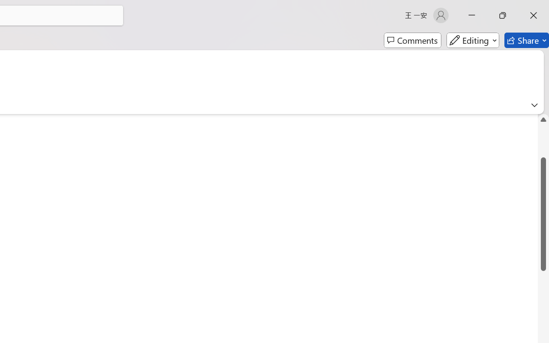 The height and width of the screenshot is (343, 549). I want to click on Share, so click(527, 40).